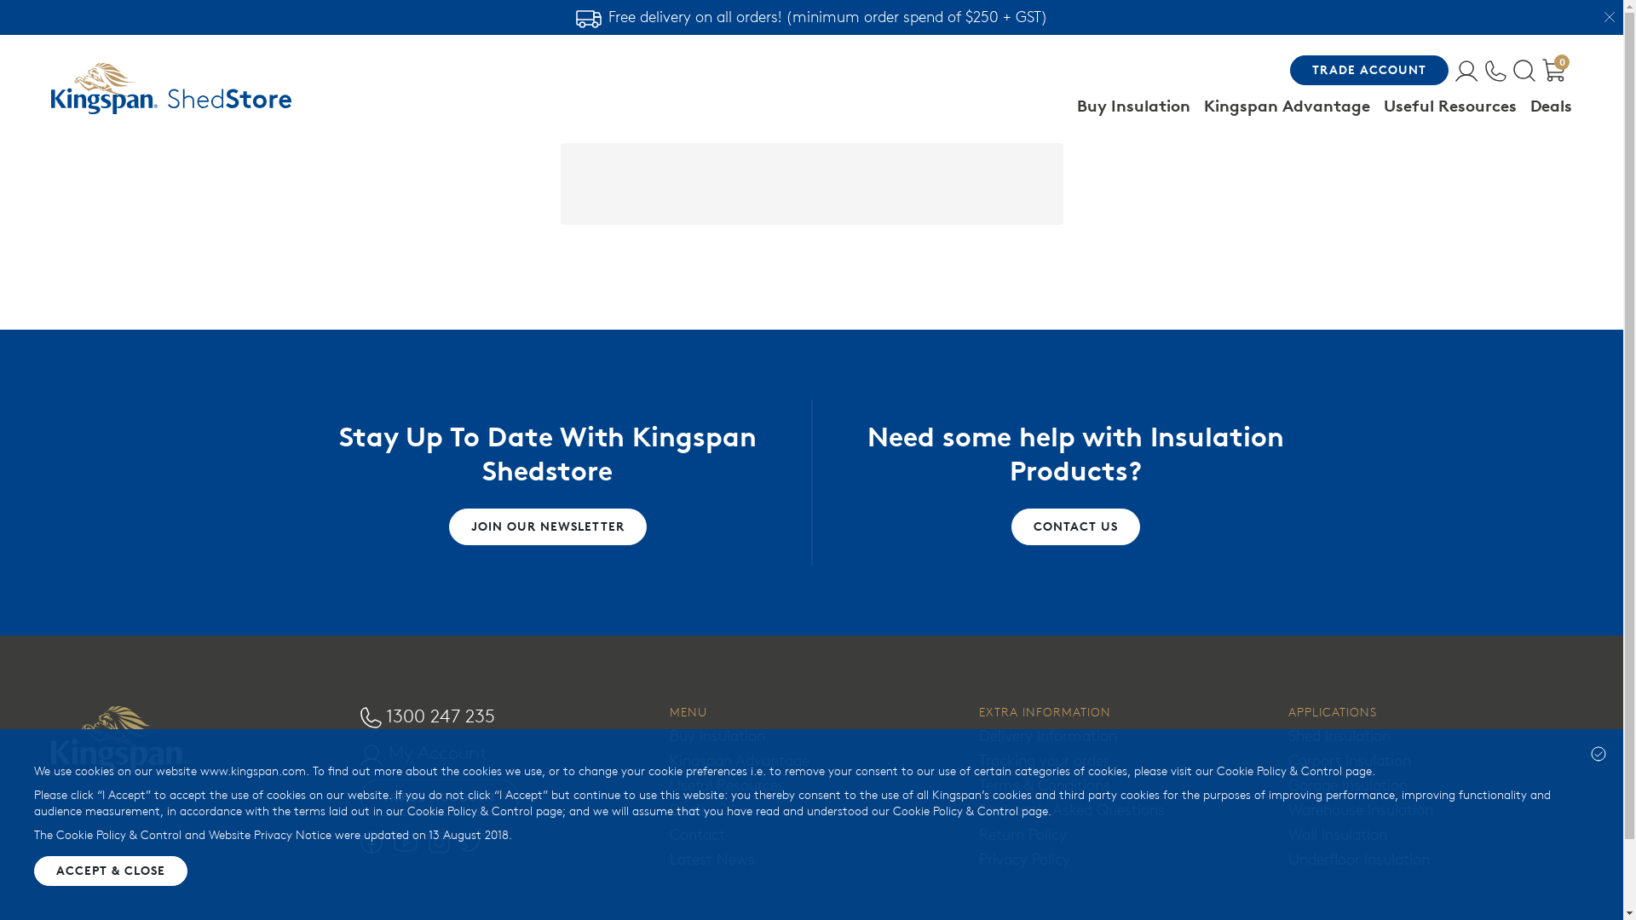 The height and width of the screenshot is (920, 1636). Describe the element at coordinates (428, 716) in the screenshot. I see `1300 247 235` at that location.